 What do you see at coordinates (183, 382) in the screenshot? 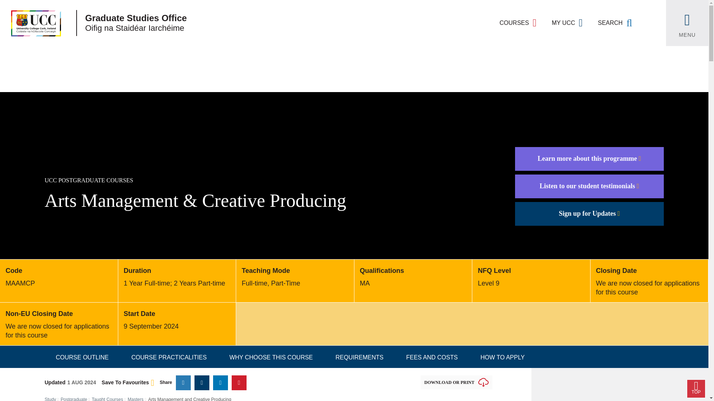
I see `Twitter` at bounding box center [183, 382].